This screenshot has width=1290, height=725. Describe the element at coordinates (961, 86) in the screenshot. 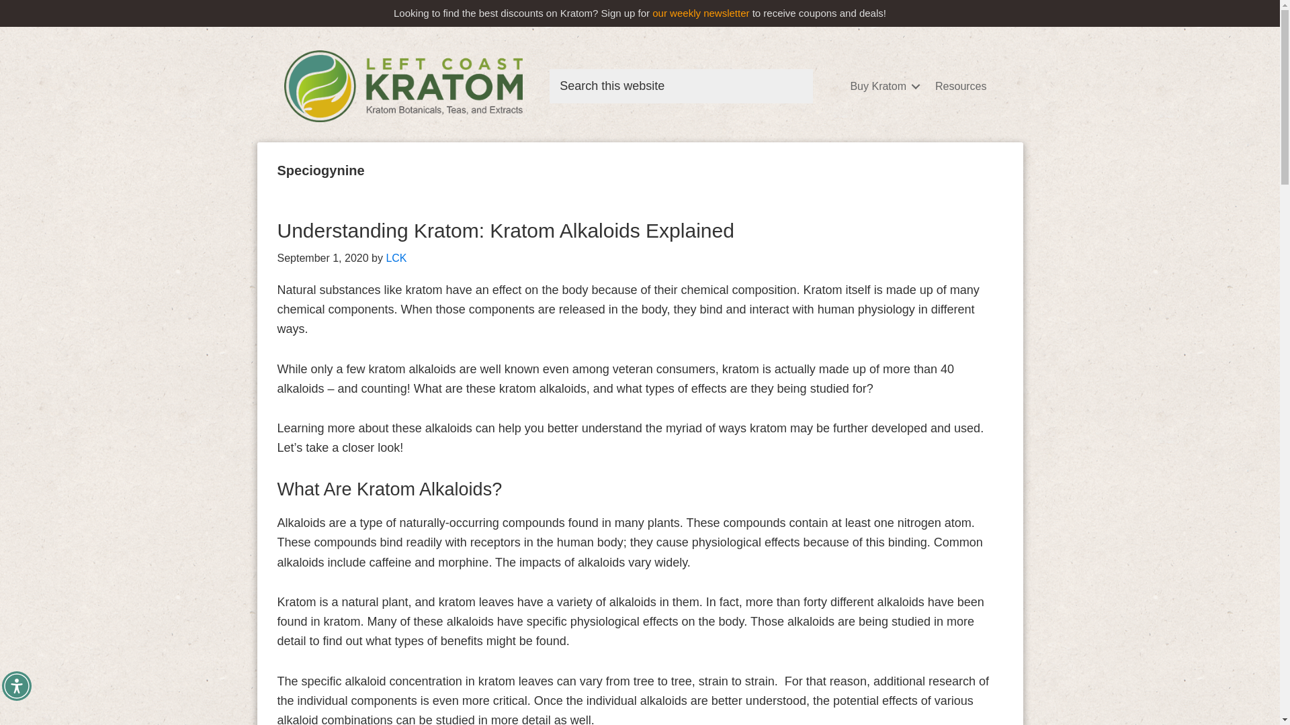

I see `Resources` at that location.